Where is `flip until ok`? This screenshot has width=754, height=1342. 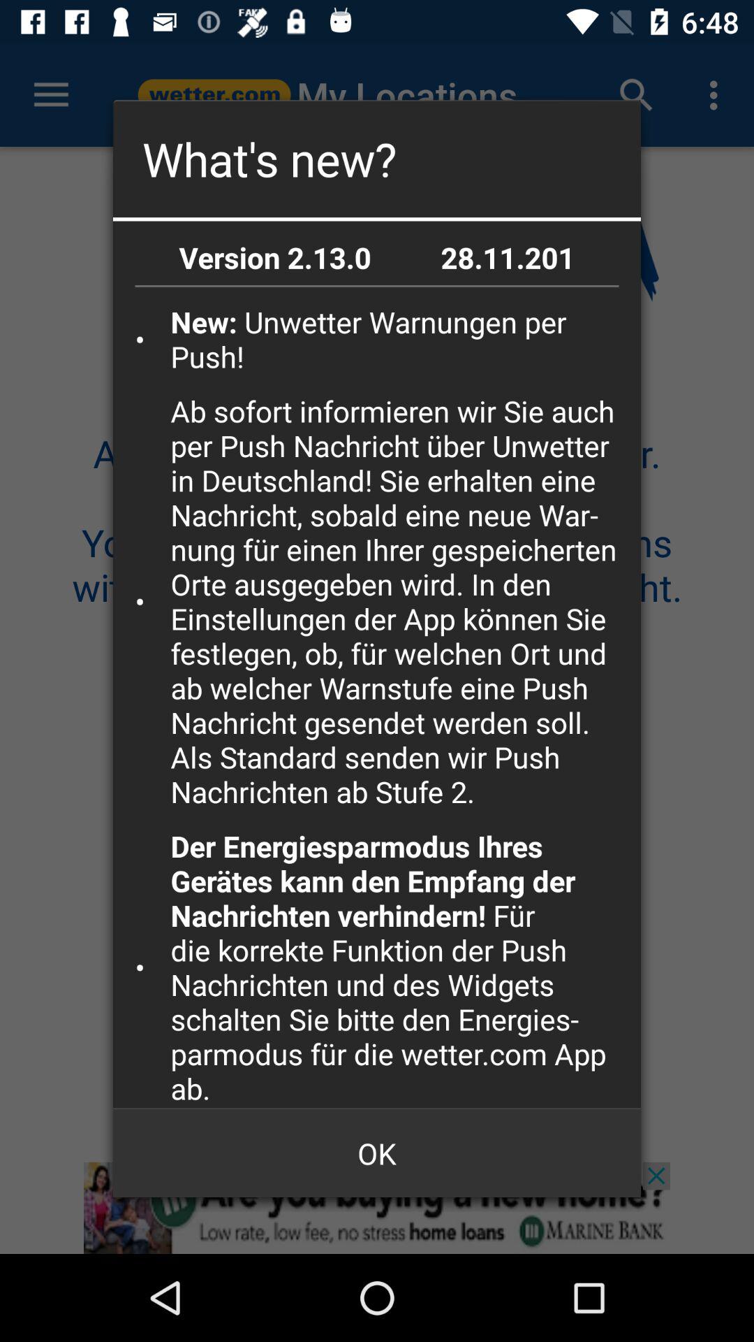 flip until ok is located at coordinates (377, 1153).